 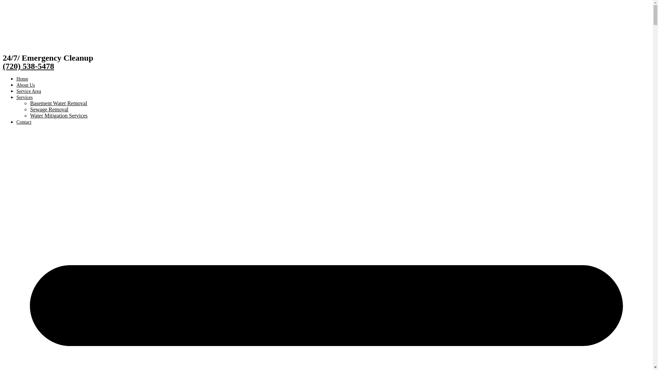 What do you see at coordinates (22, 79) in the screenshot?
I see `Home` at bounding box center [22, 79].